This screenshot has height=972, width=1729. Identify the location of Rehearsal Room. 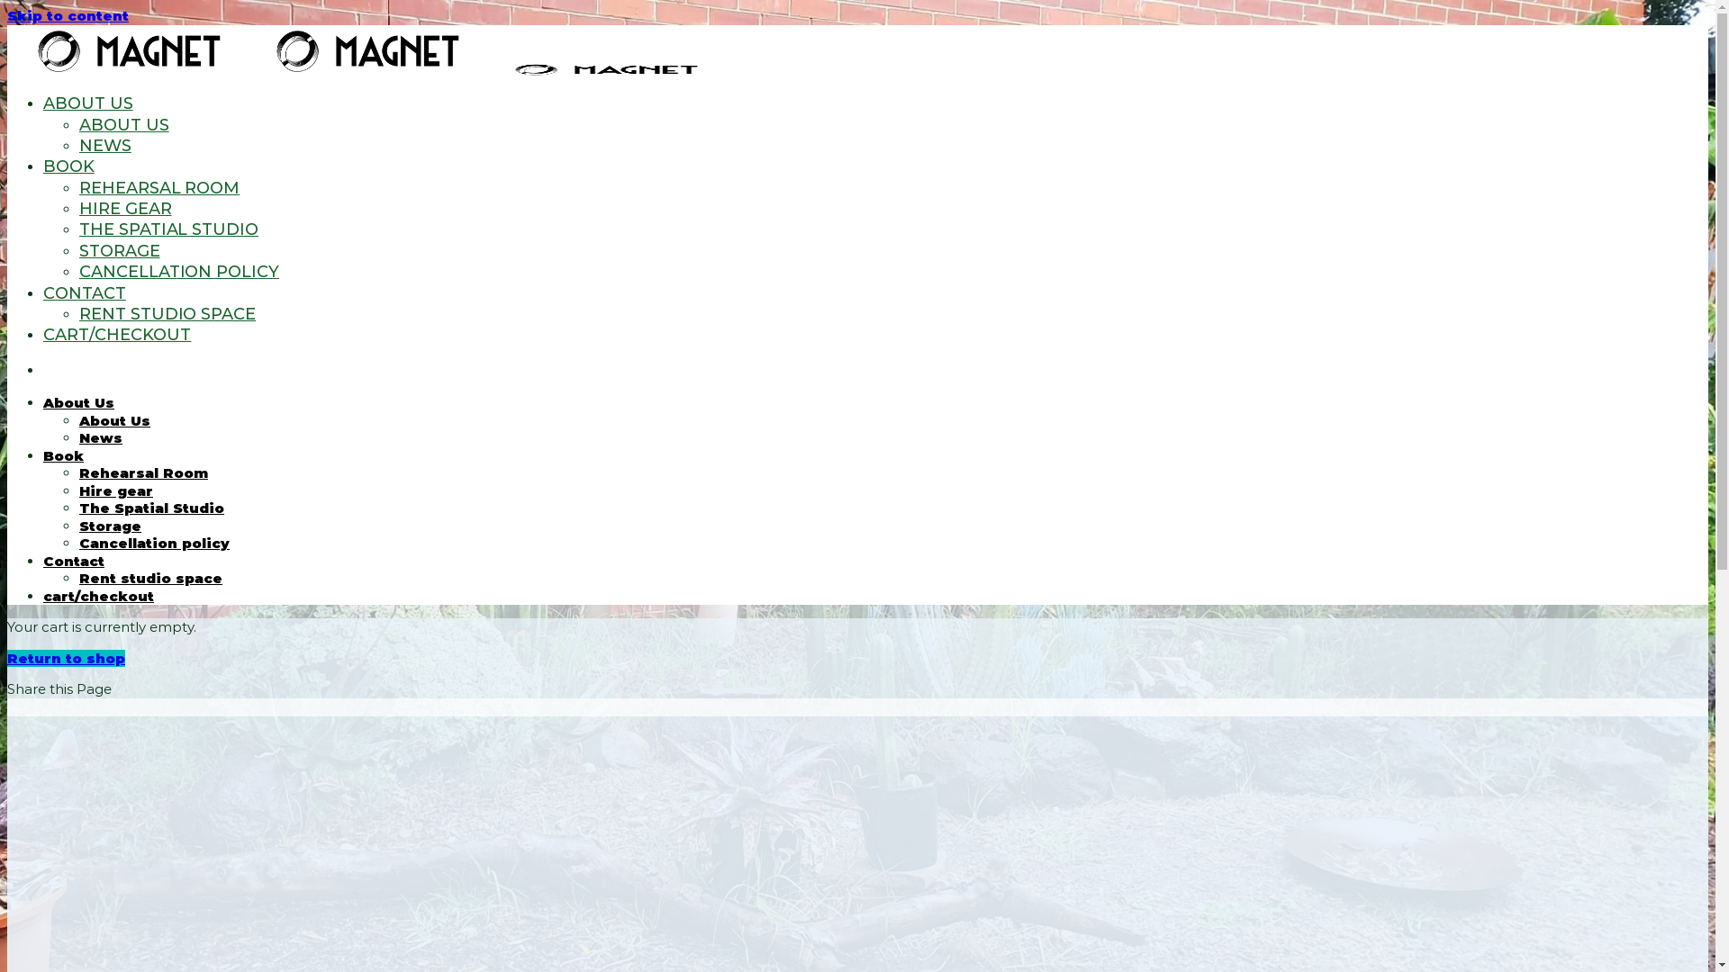
(144, 473).